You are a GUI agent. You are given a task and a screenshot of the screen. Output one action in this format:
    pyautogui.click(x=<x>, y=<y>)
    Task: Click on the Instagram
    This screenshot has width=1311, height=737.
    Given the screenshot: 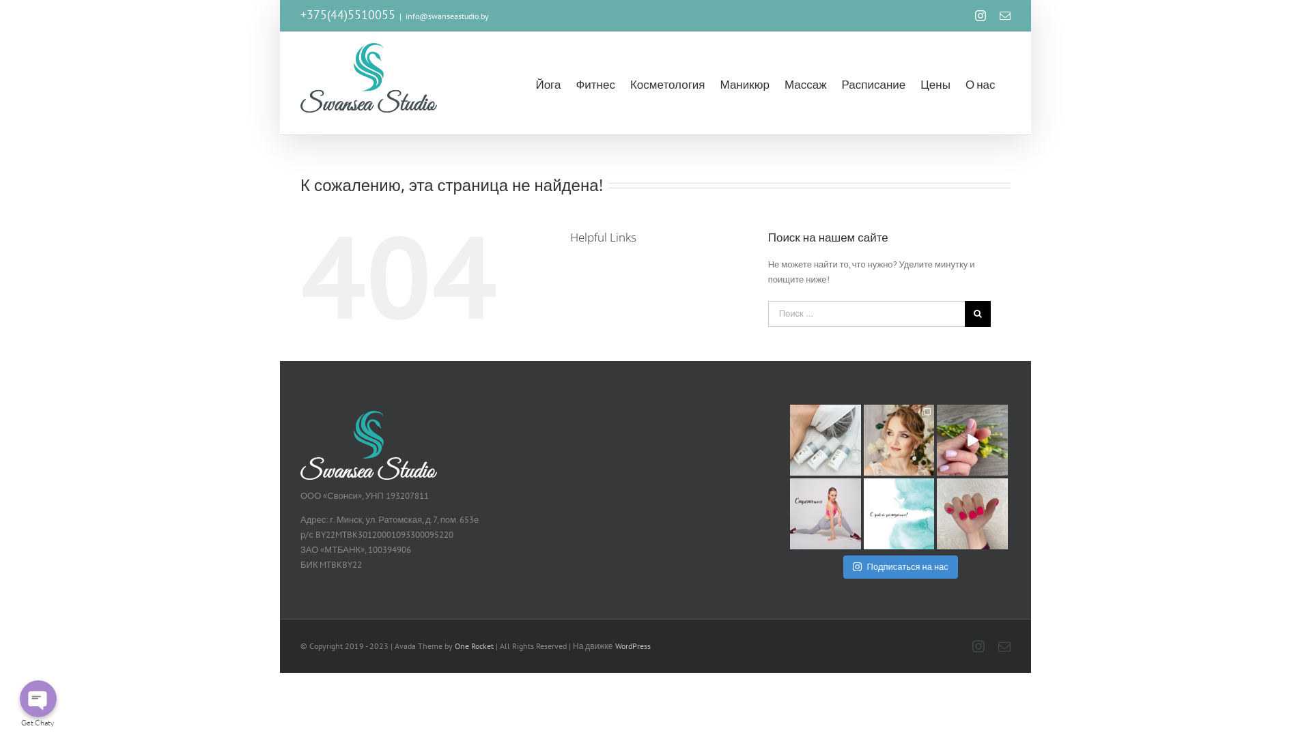 What is the action you would take?
    pyautogui.click(x=981, y=16)
    